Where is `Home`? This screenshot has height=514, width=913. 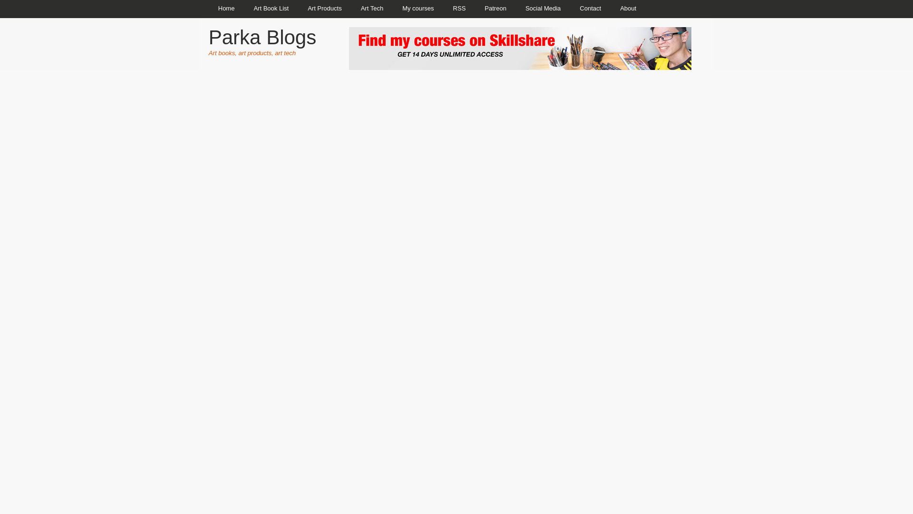
Home is located at coordinates (226, 9).